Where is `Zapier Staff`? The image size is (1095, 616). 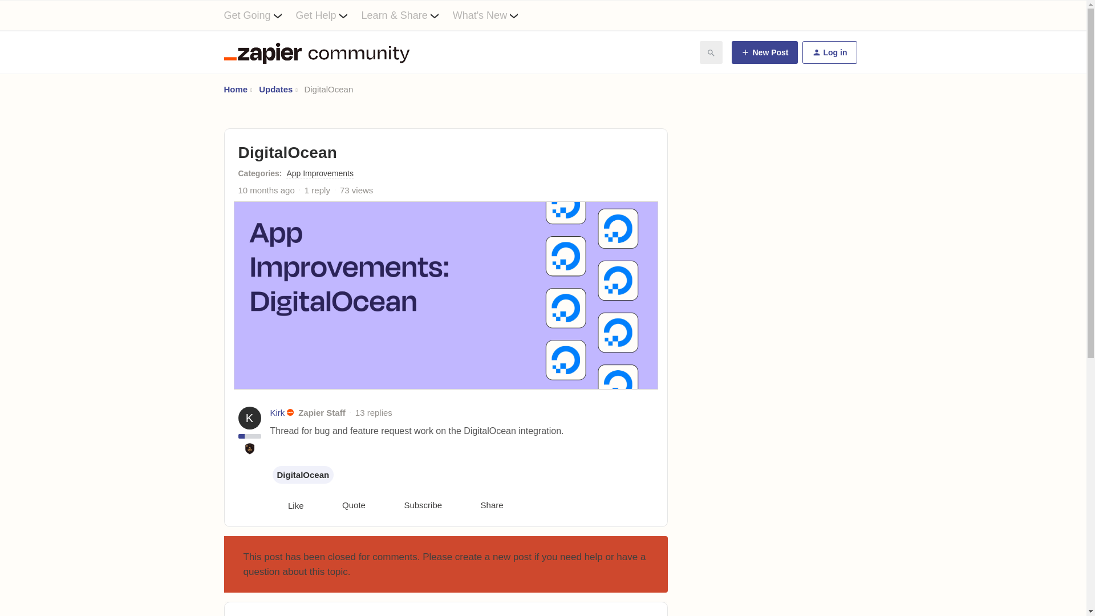 Zapier Staff is located at coordinates (322, 412).